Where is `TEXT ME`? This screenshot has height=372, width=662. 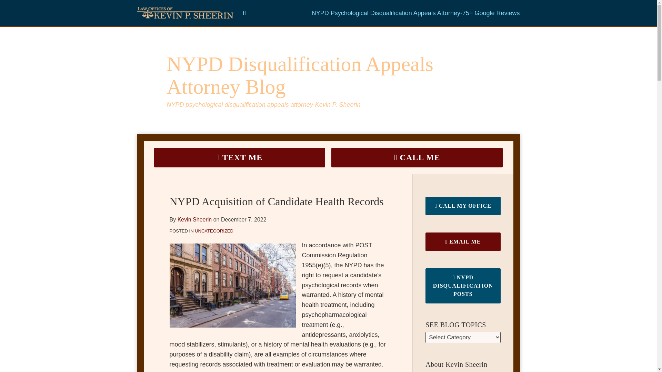
TEXT ME is located at coordinates (239, 157).